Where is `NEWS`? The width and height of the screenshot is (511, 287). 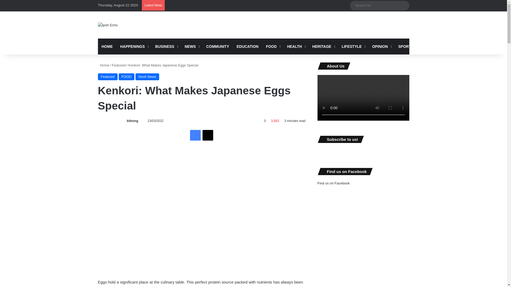
NEWS is located at coordinates (192, 46).